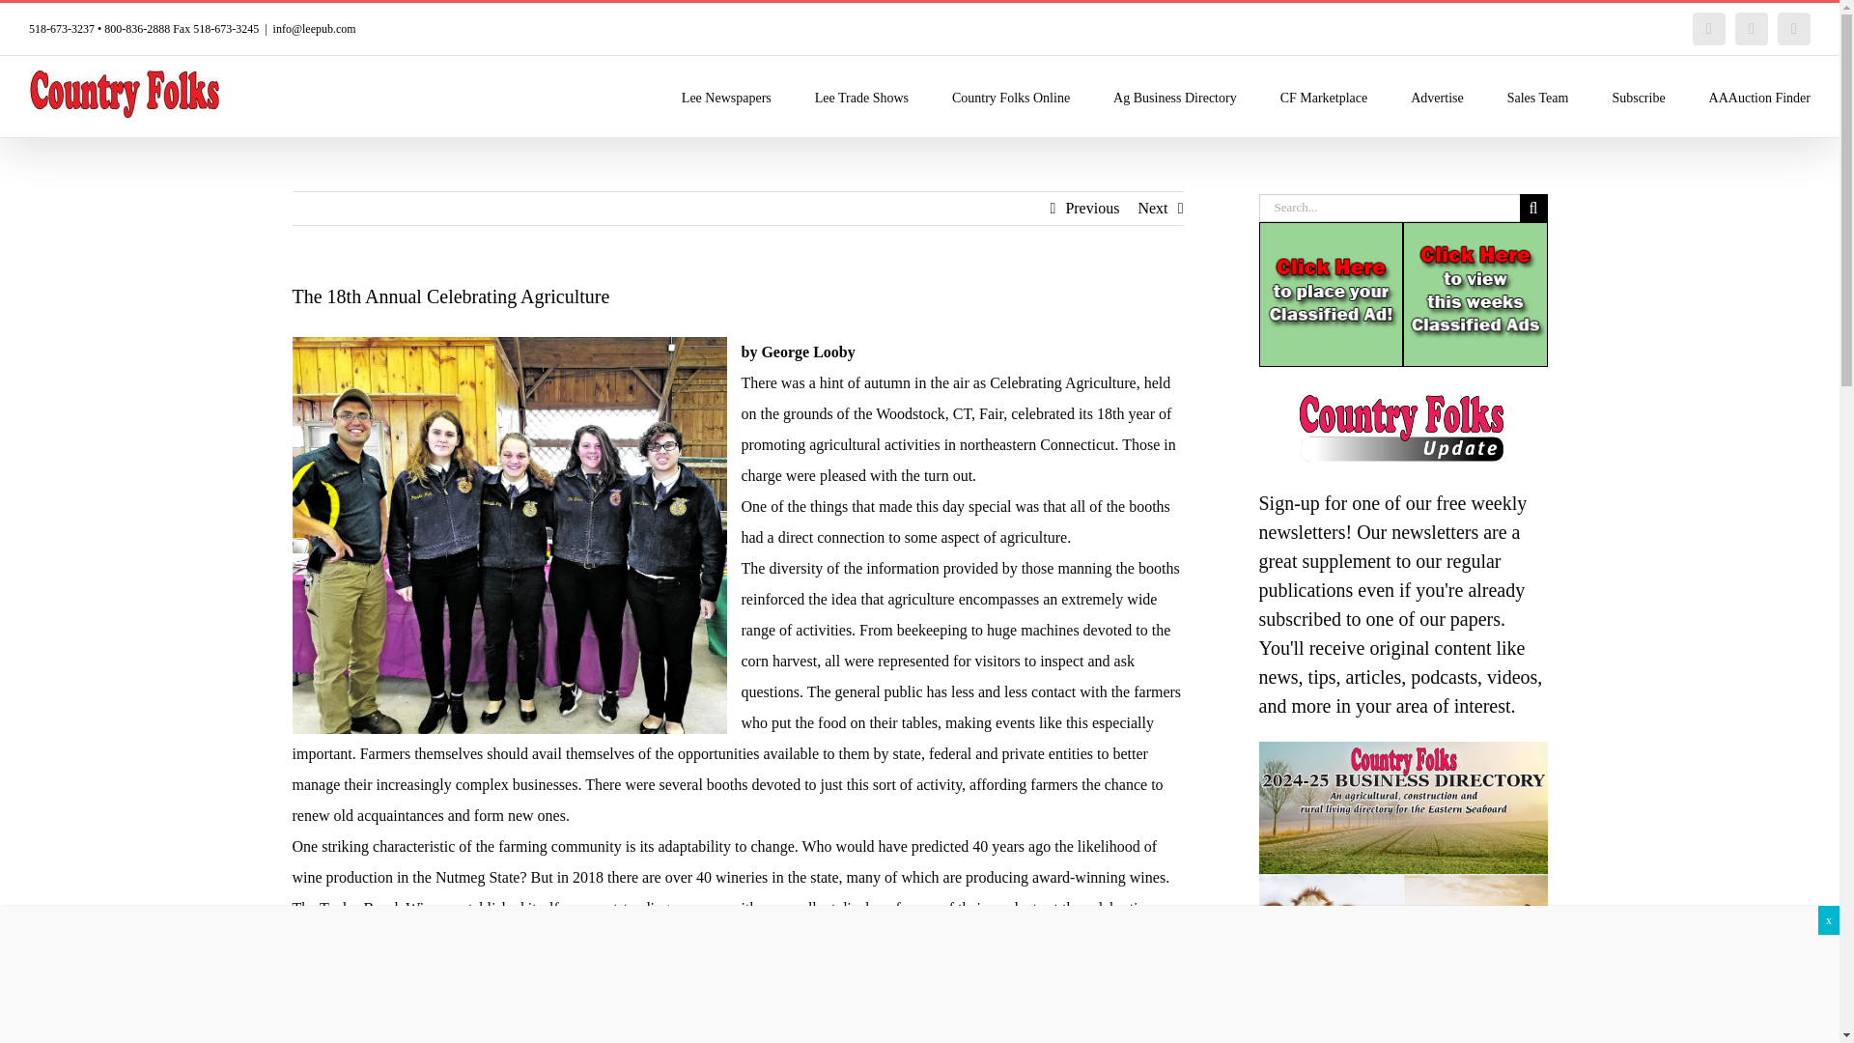 The width and height of the screenshot is (1854, 1043). Describe the element at coordinates (1794, 29) in the screenshot. I see `Instagram` at that location.